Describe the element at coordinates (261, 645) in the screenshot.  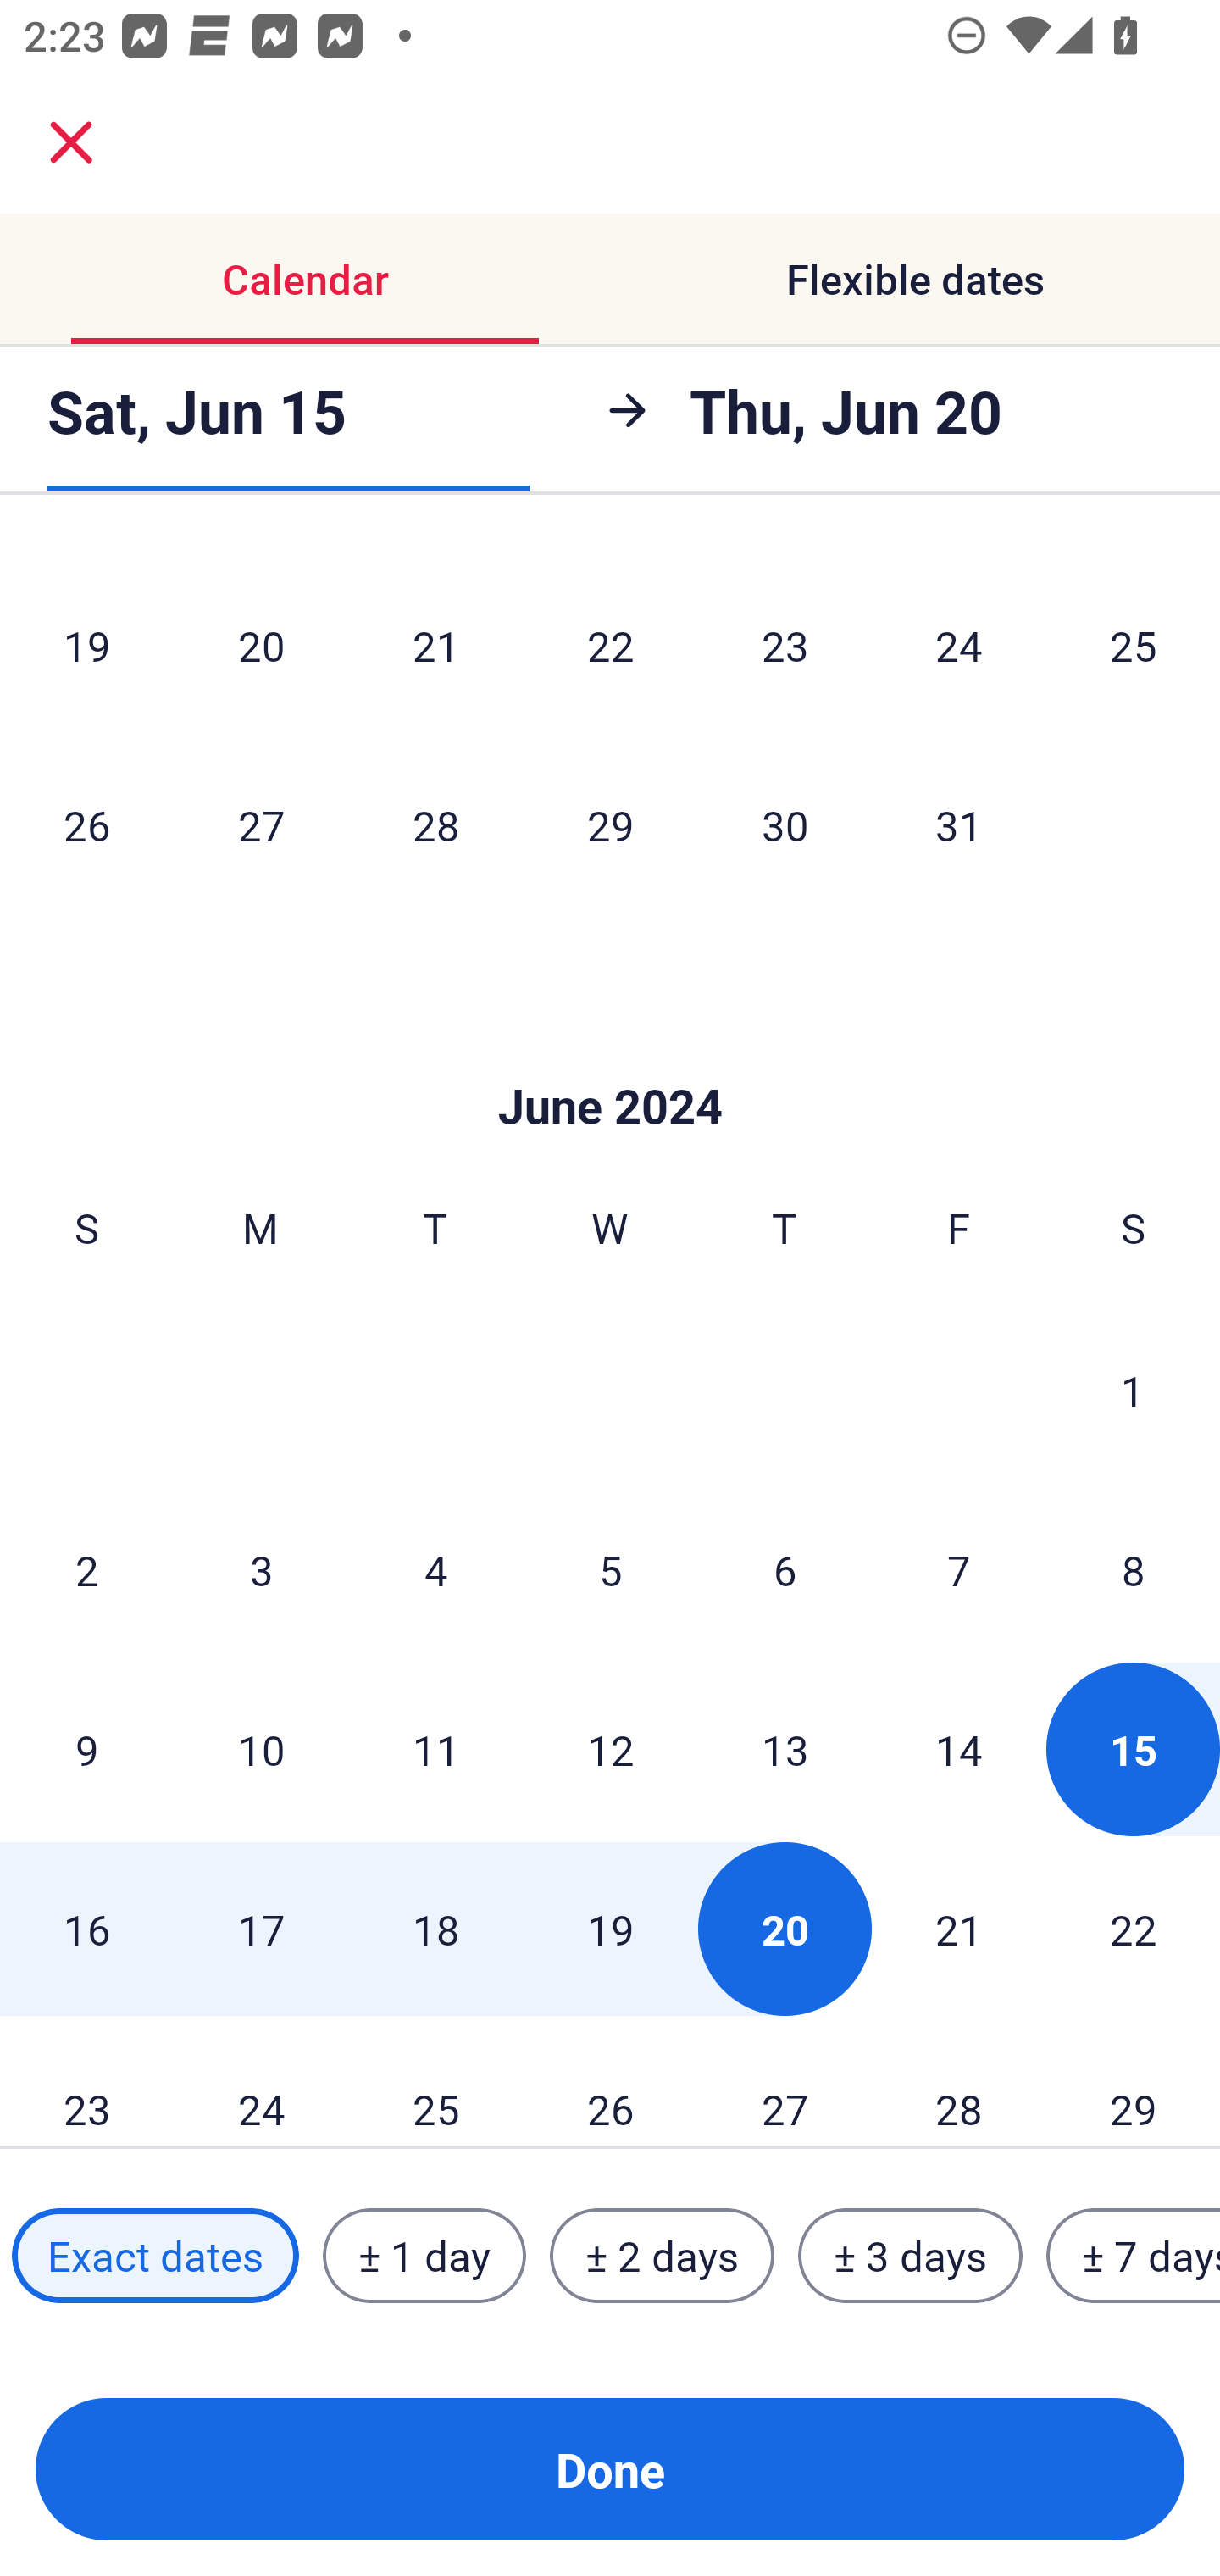
I see `20 Monday, May 20, 2024` at that location.